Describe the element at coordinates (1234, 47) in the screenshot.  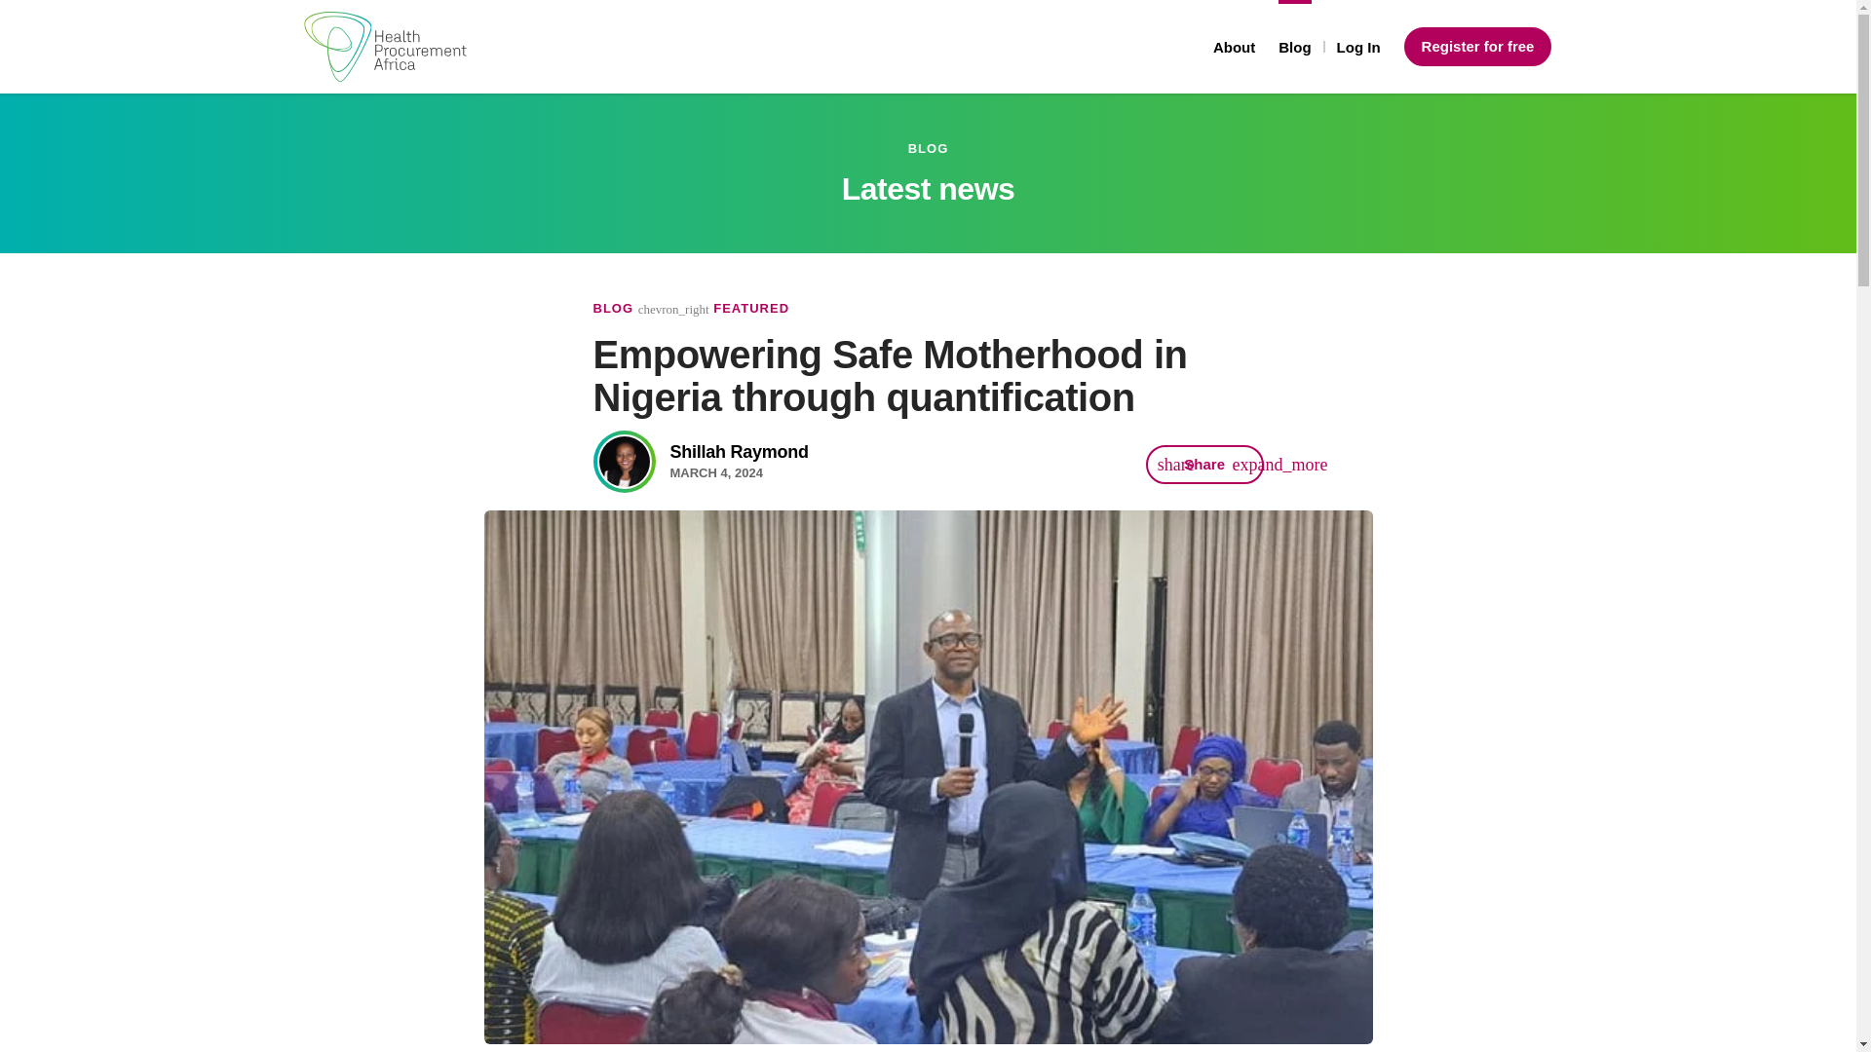
I see `About` at that location.